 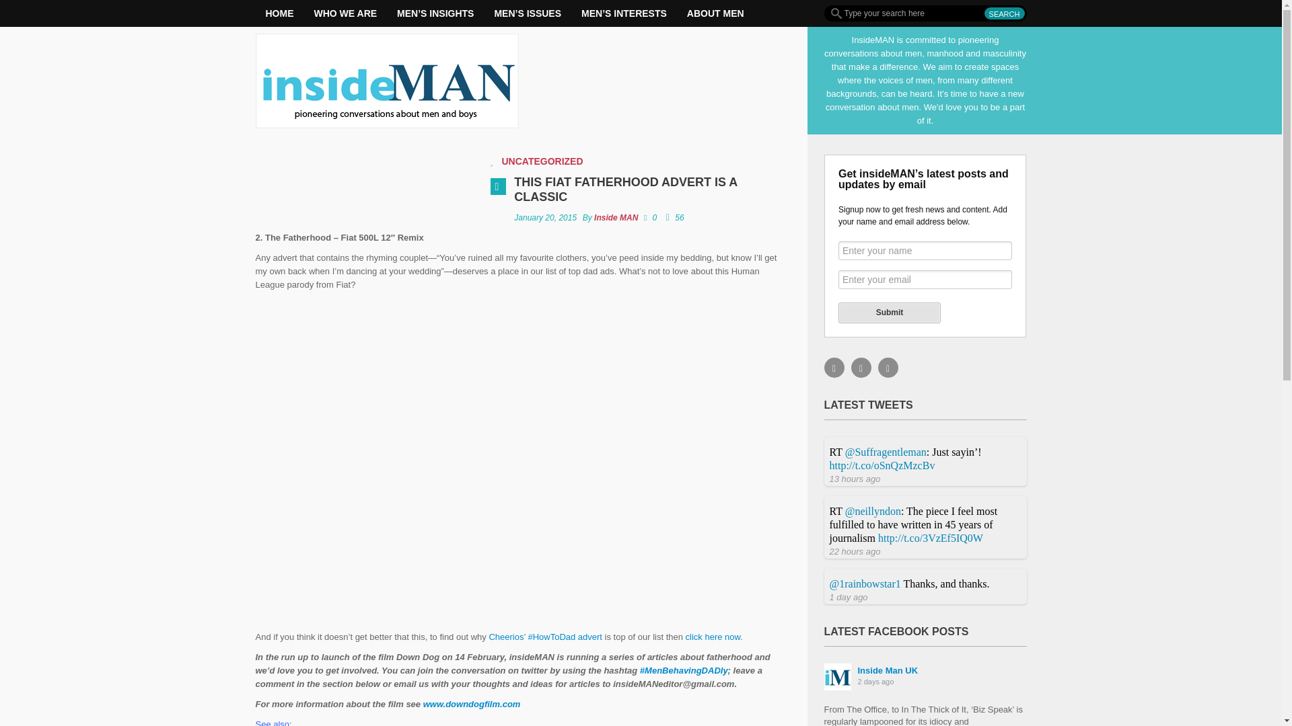 I want to click on www.downdogfilm.com, so click(x=472, y=704).